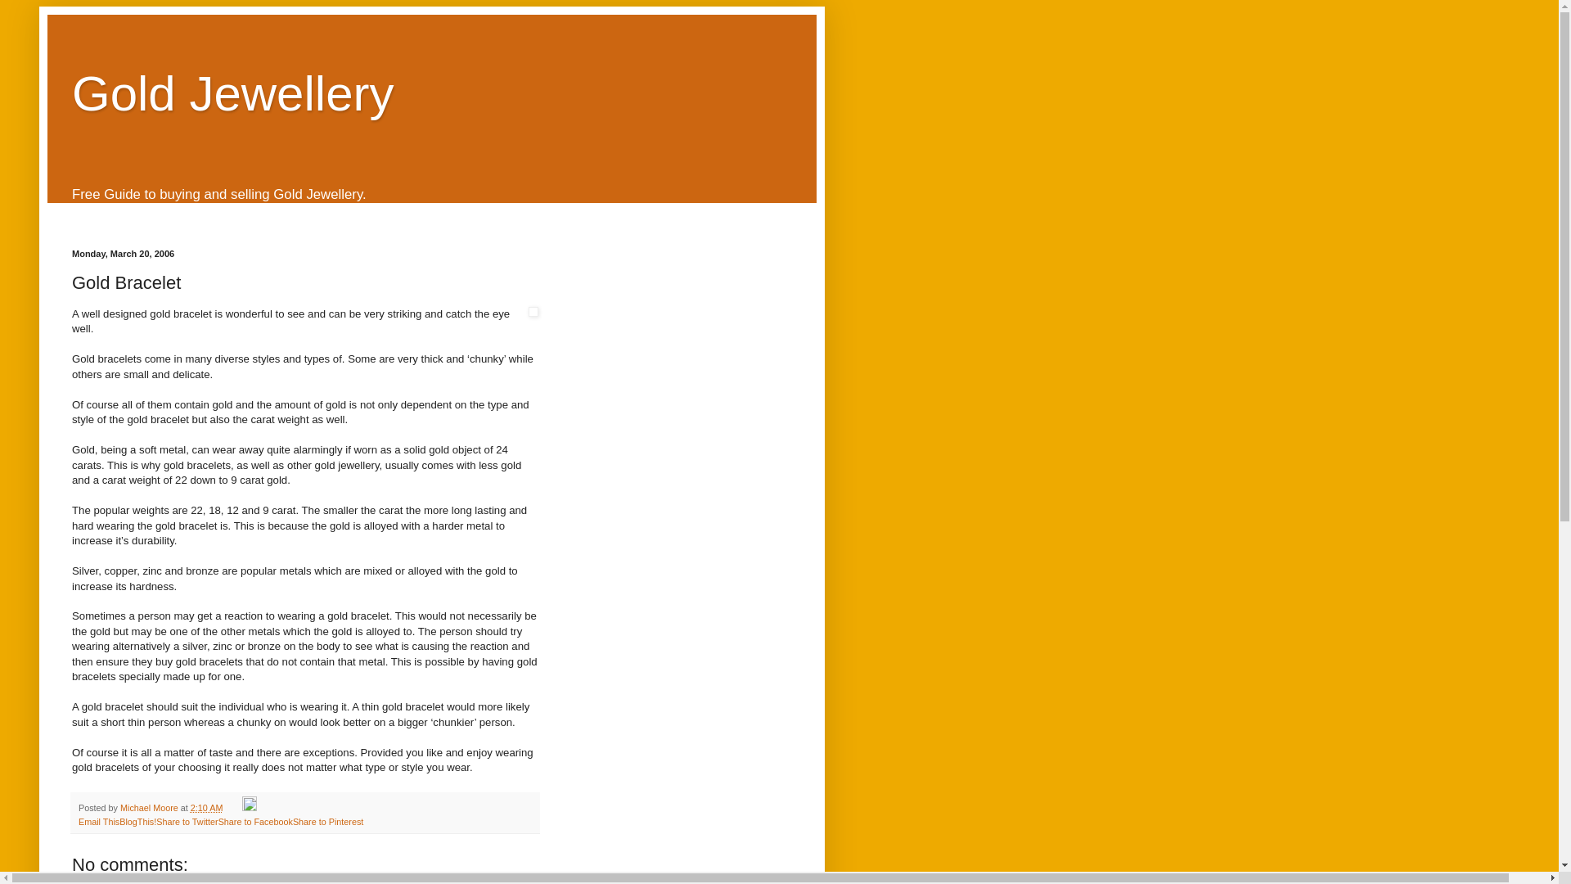 Image resolution: width=1571 pixels, height=884 pixels. What do you see at coordinates (327, 821) in the screenshot?
I see `Share to Pinterest` at bounding box center [327, 821].